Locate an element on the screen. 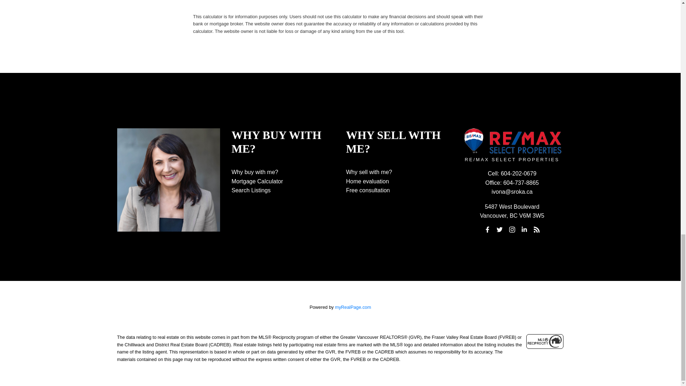 The width and height of the screenshot is (686, 386). Free consultation is located at coordinates (367, 190).